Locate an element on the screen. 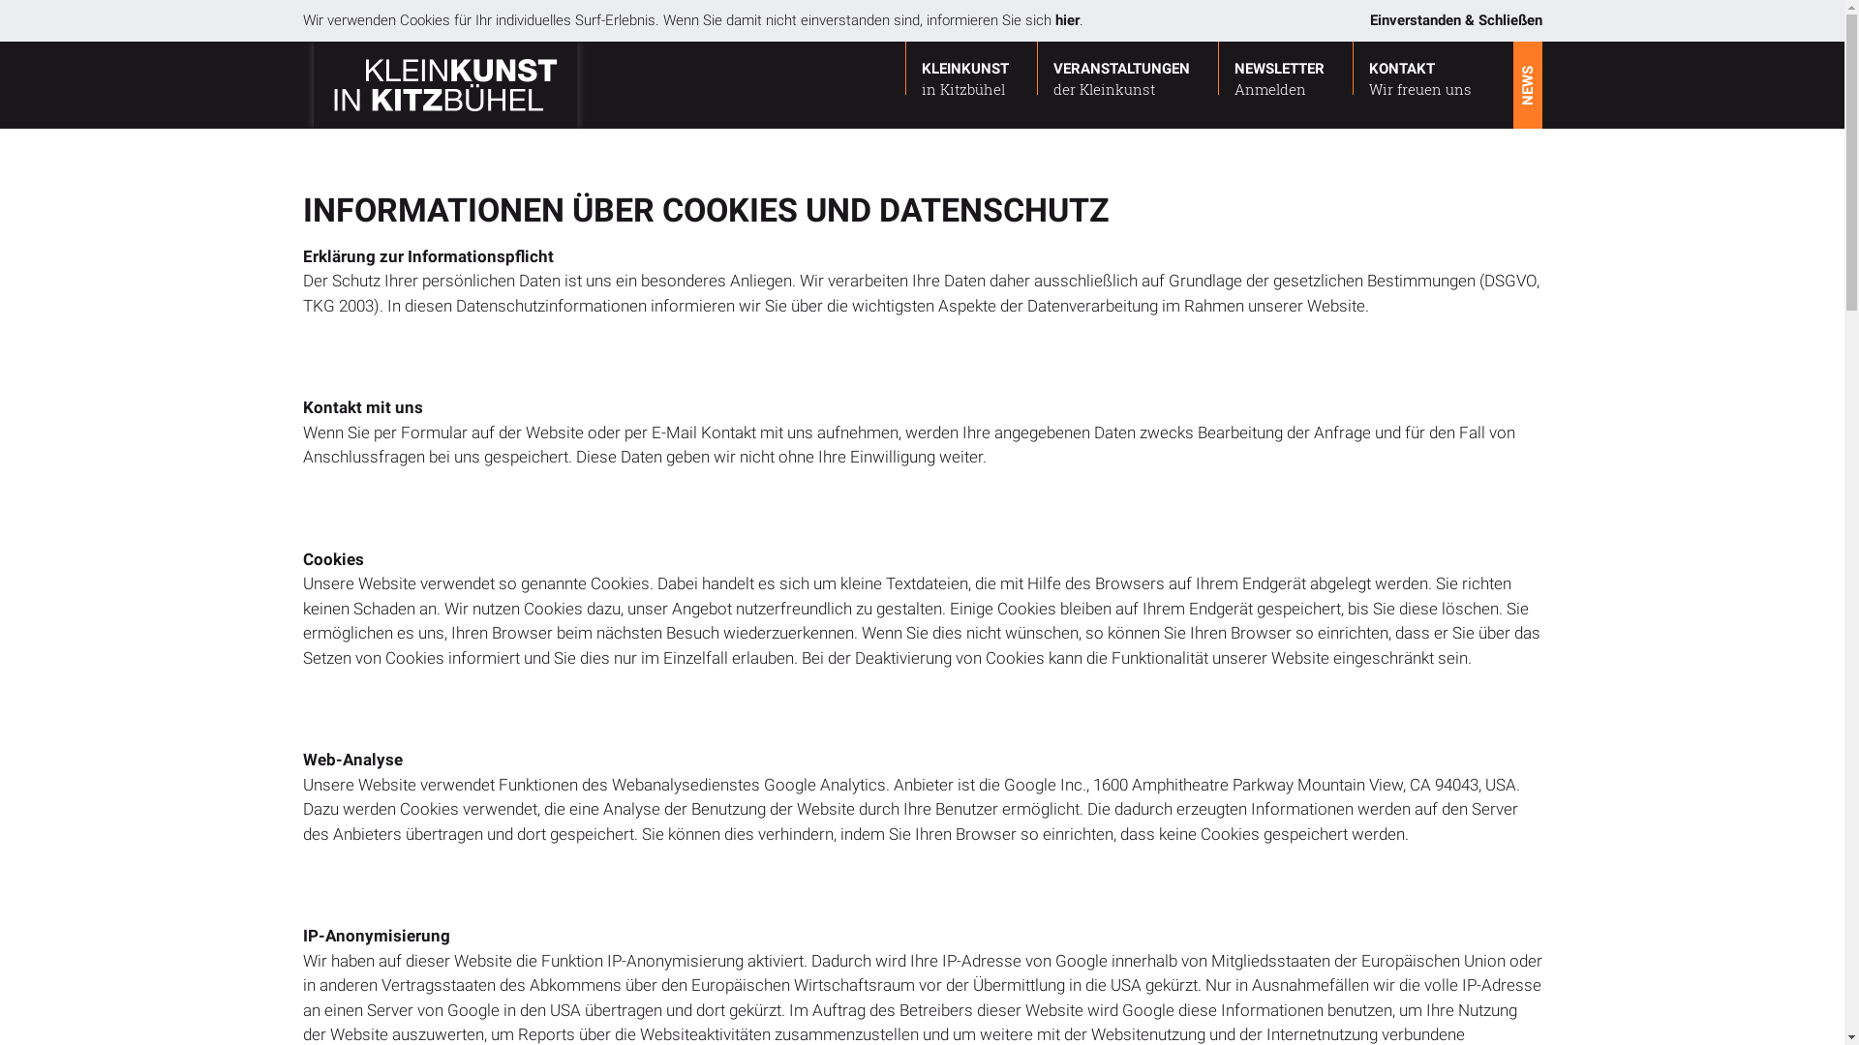 This screenshot has width=1859, height=1045. hier is located at coordinates (1067, 20).